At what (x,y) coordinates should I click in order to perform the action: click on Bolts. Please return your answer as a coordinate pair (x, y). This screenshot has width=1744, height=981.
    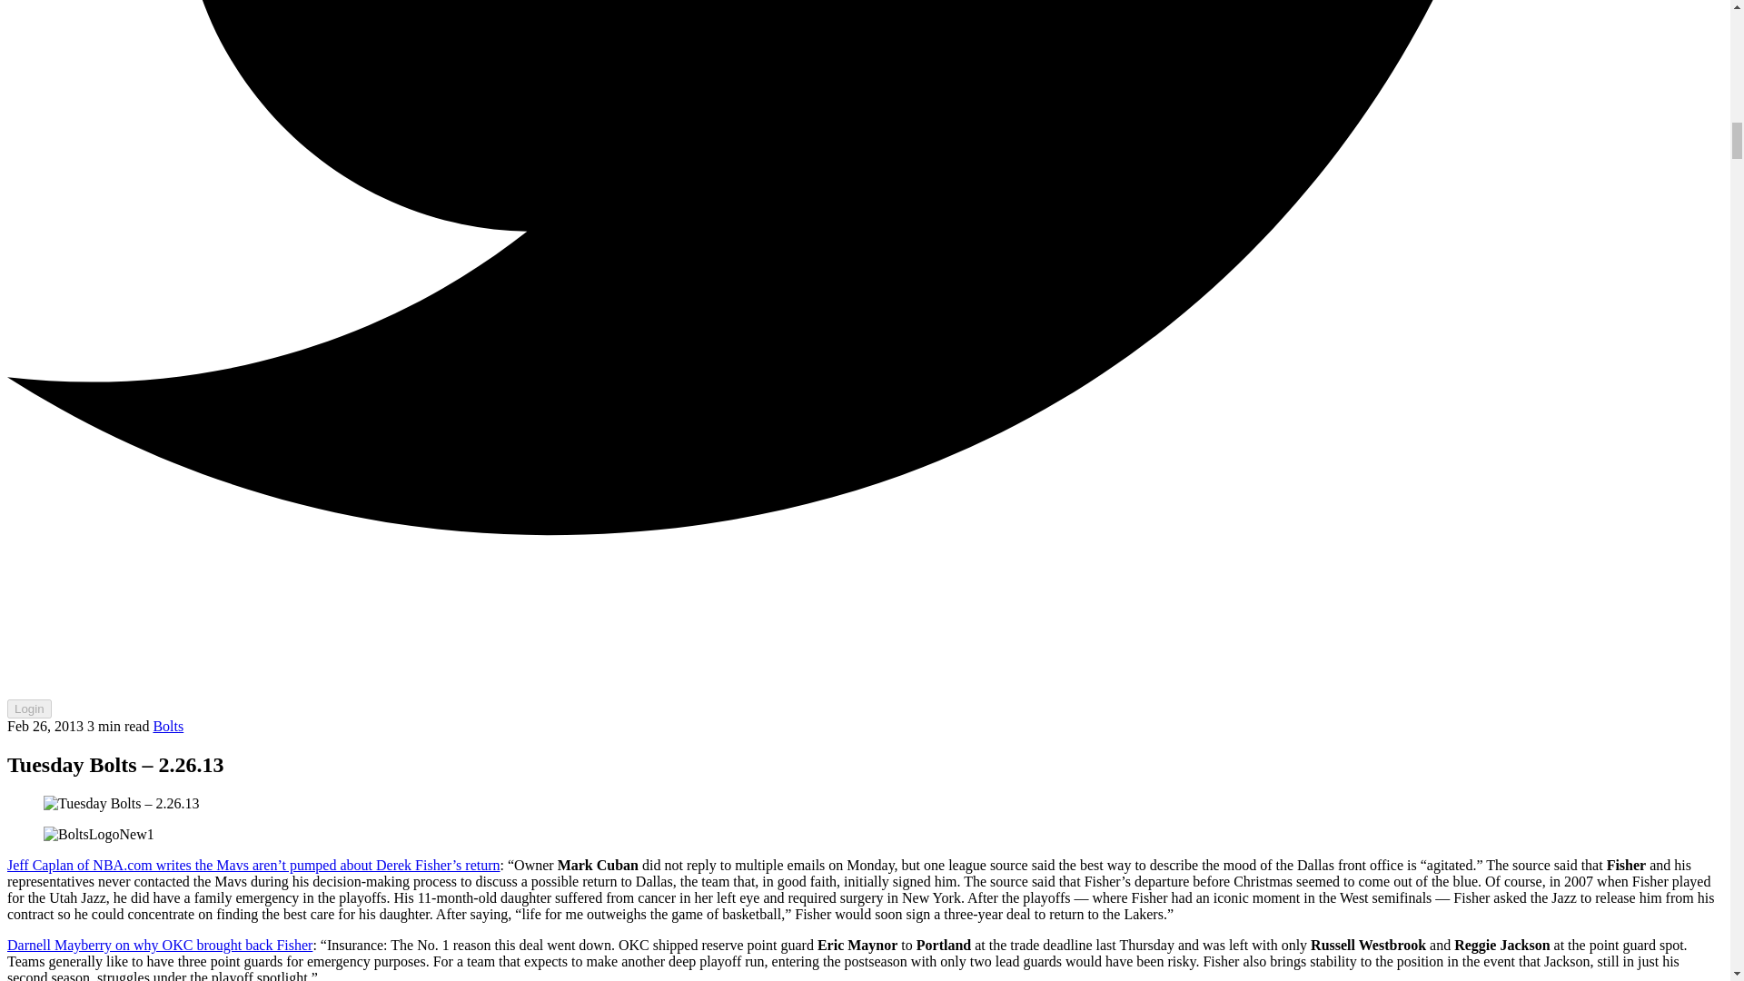
    Looking at the image, I should click on (167, 725).